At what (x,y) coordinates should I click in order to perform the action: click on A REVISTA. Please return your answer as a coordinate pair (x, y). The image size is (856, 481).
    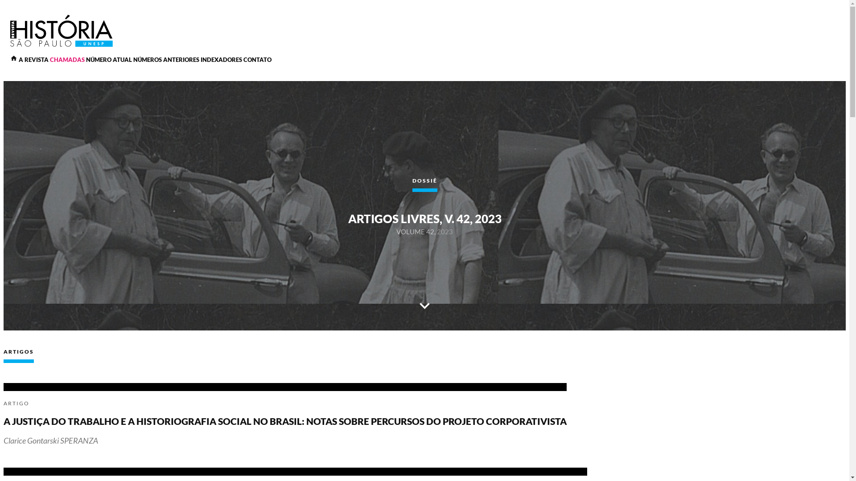
    Looking at the image, I should click on (34, 60).